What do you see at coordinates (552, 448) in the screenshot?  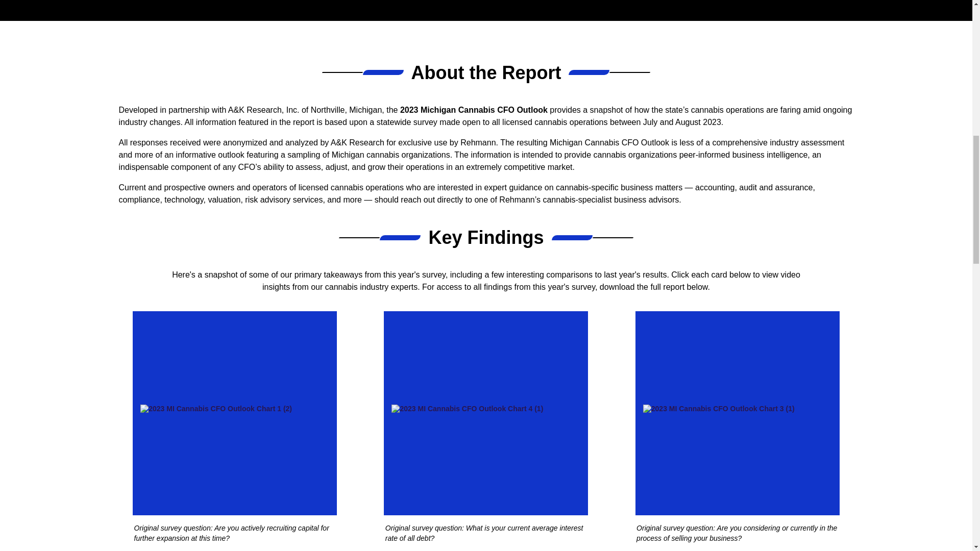 I see `Maher Faik, CPA,` at bounding box center [552, 448].